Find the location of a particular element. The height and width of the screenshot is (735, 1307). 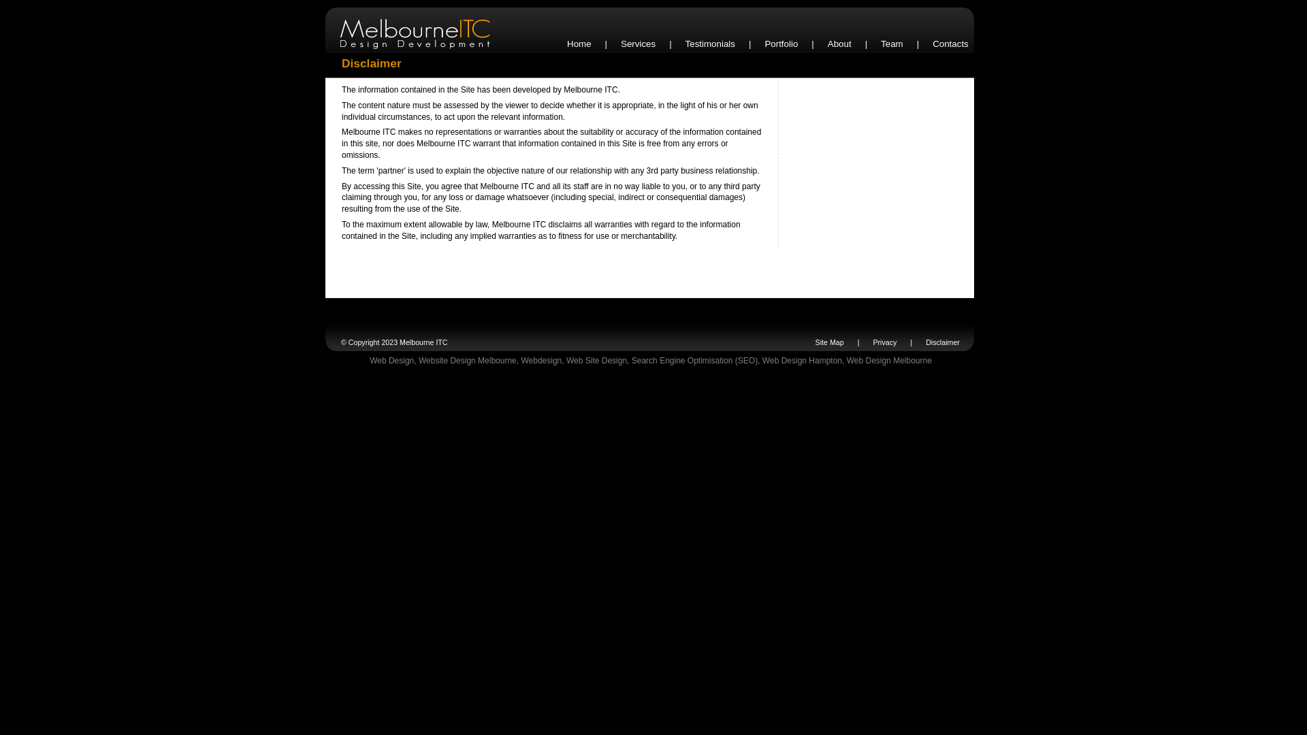

Home is located at coordinates (579, 44).